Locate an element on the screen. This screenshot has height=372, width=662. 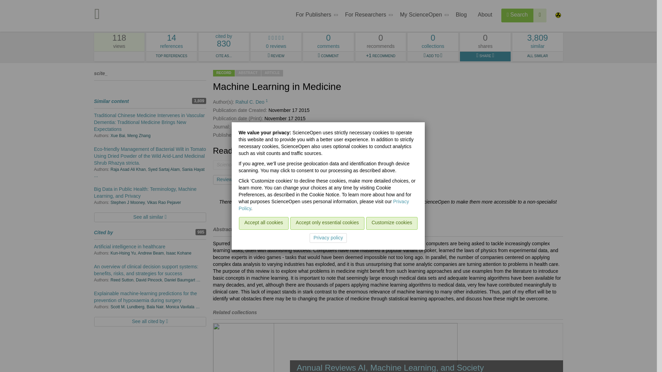
For Publishers is located at coordinates (315, 16).